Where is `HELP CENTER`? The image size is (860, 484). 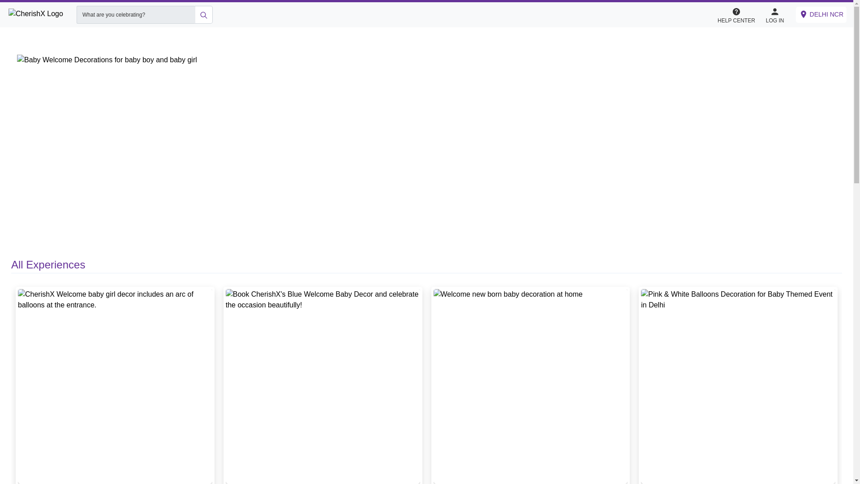 HELP CENTER is located at coordinates (736, 14).